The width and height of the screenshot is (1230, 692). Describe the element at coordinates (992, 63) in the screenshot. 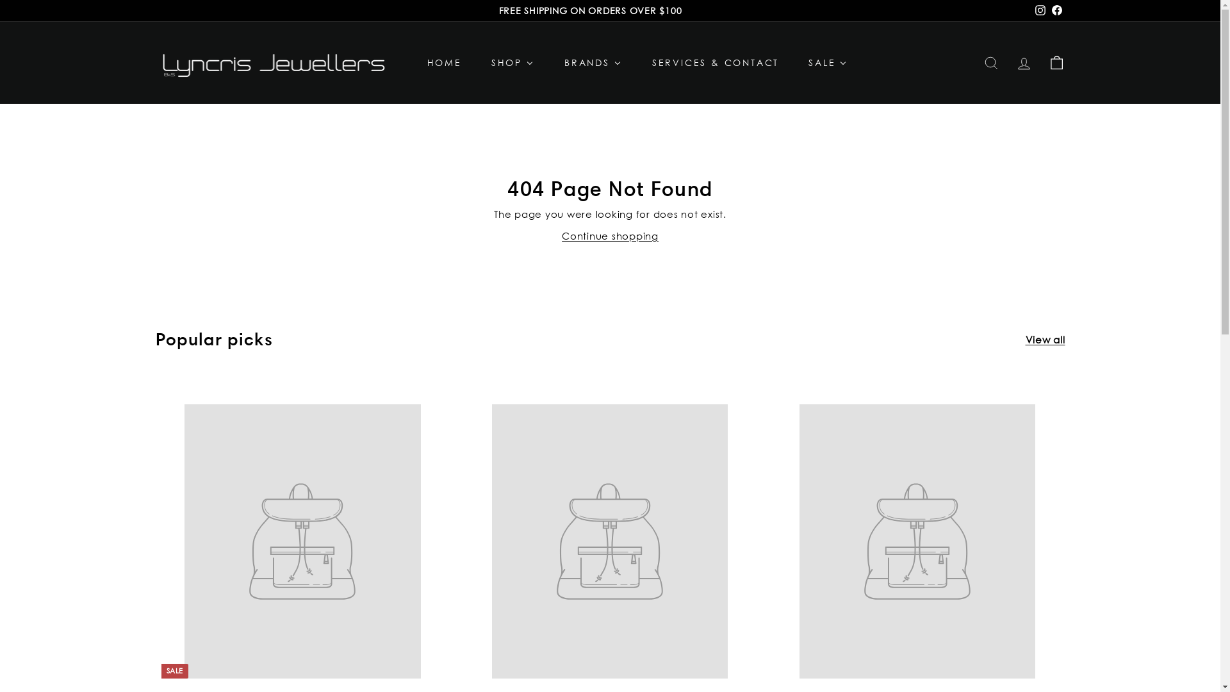

I see `SEARCH` at that location.